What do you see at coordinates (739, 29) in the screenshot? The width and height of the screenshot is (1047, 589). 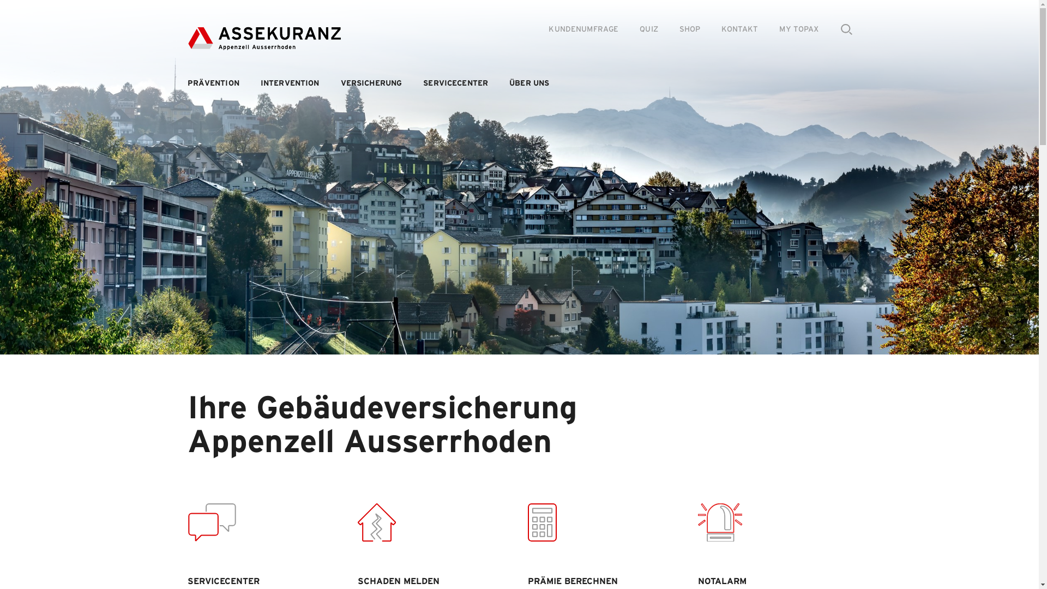 I see `KONTAKT` at bounding box center [739, 29].